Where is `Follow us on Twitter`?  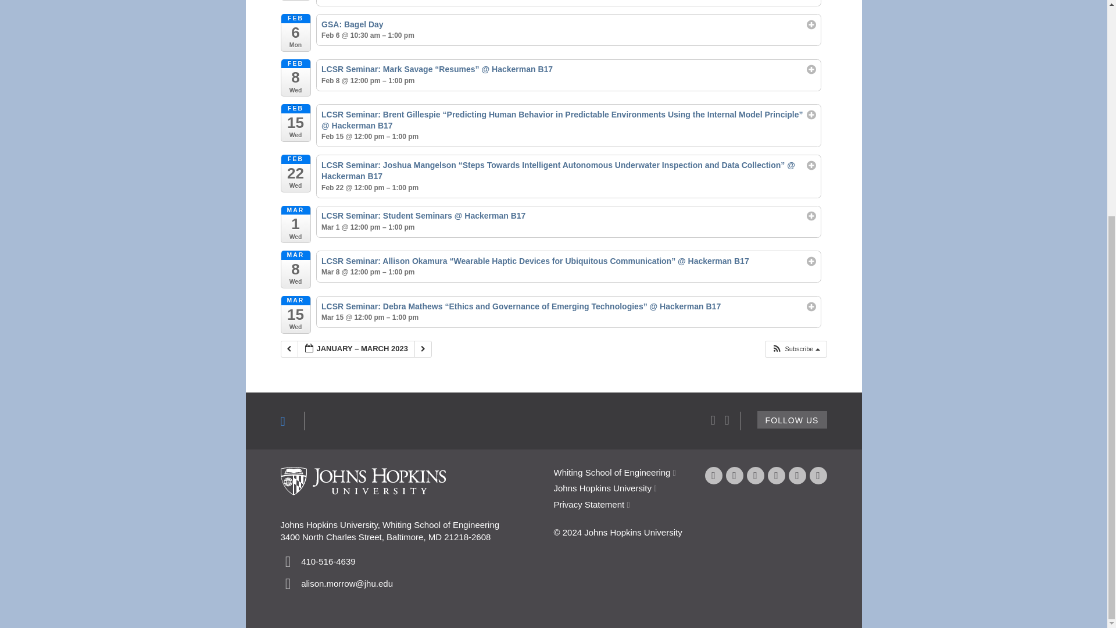
Follow us on Twitter is located at coordinates (792, 420).